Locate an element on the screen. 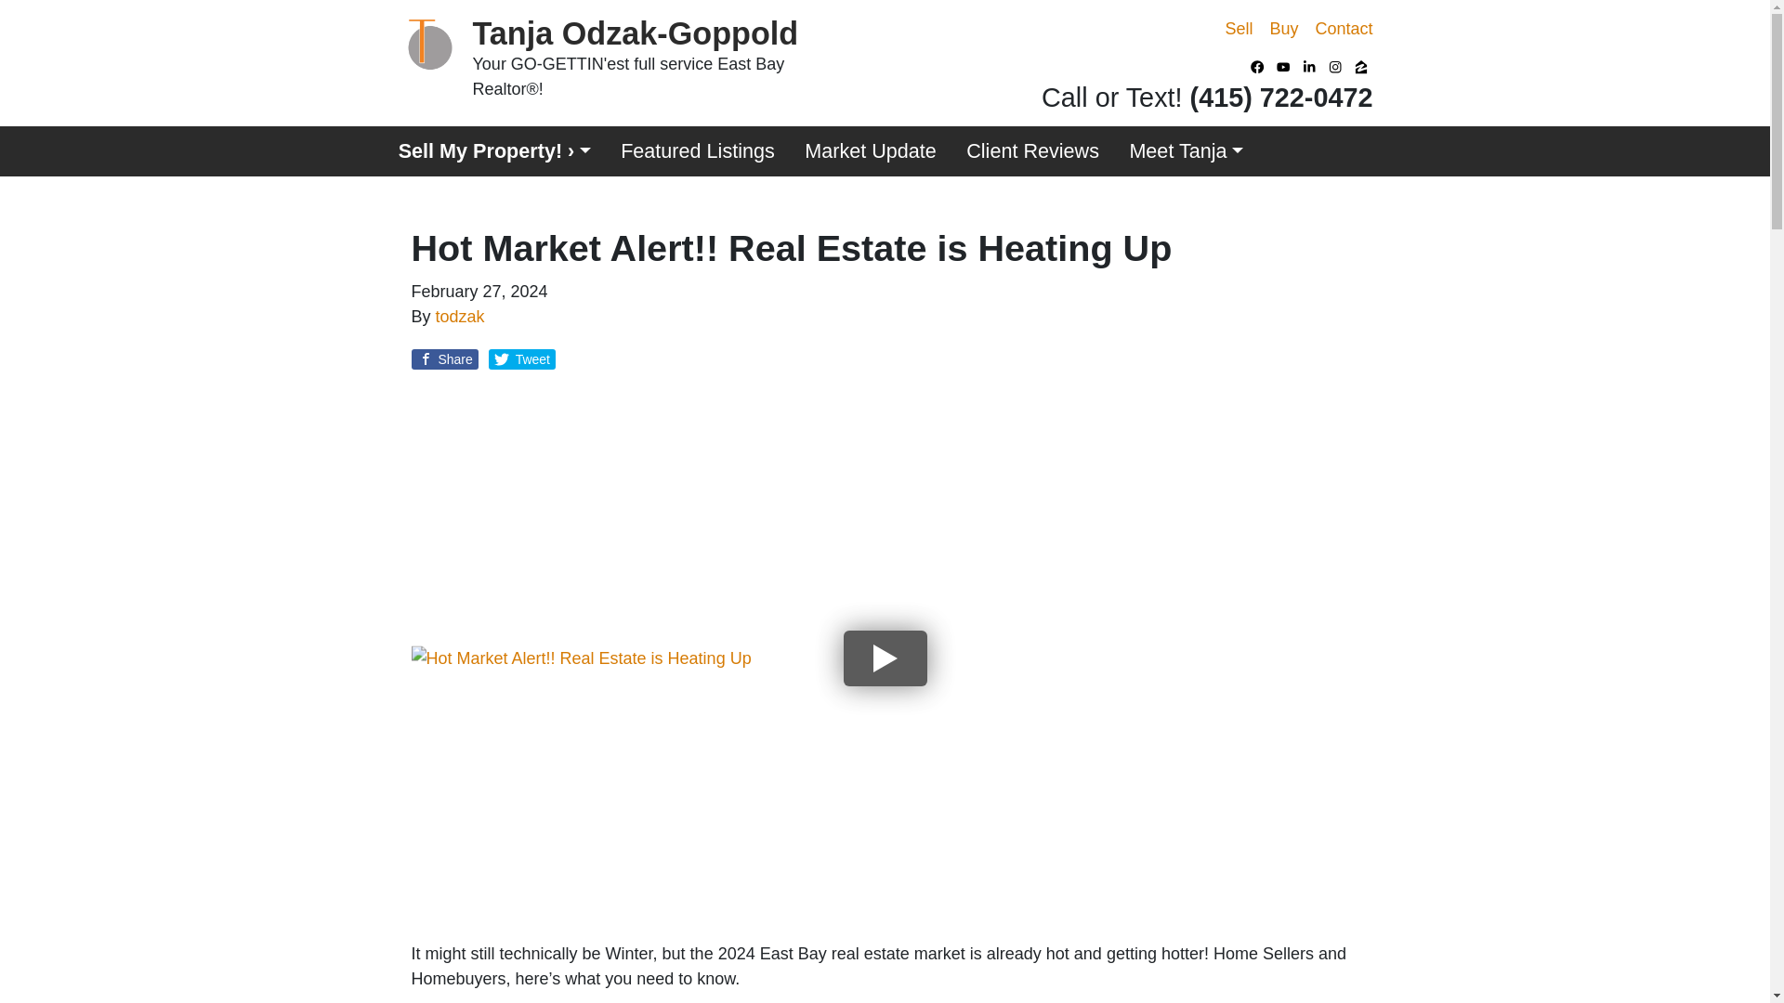  Instagram is located at coordinates (1336, 67).